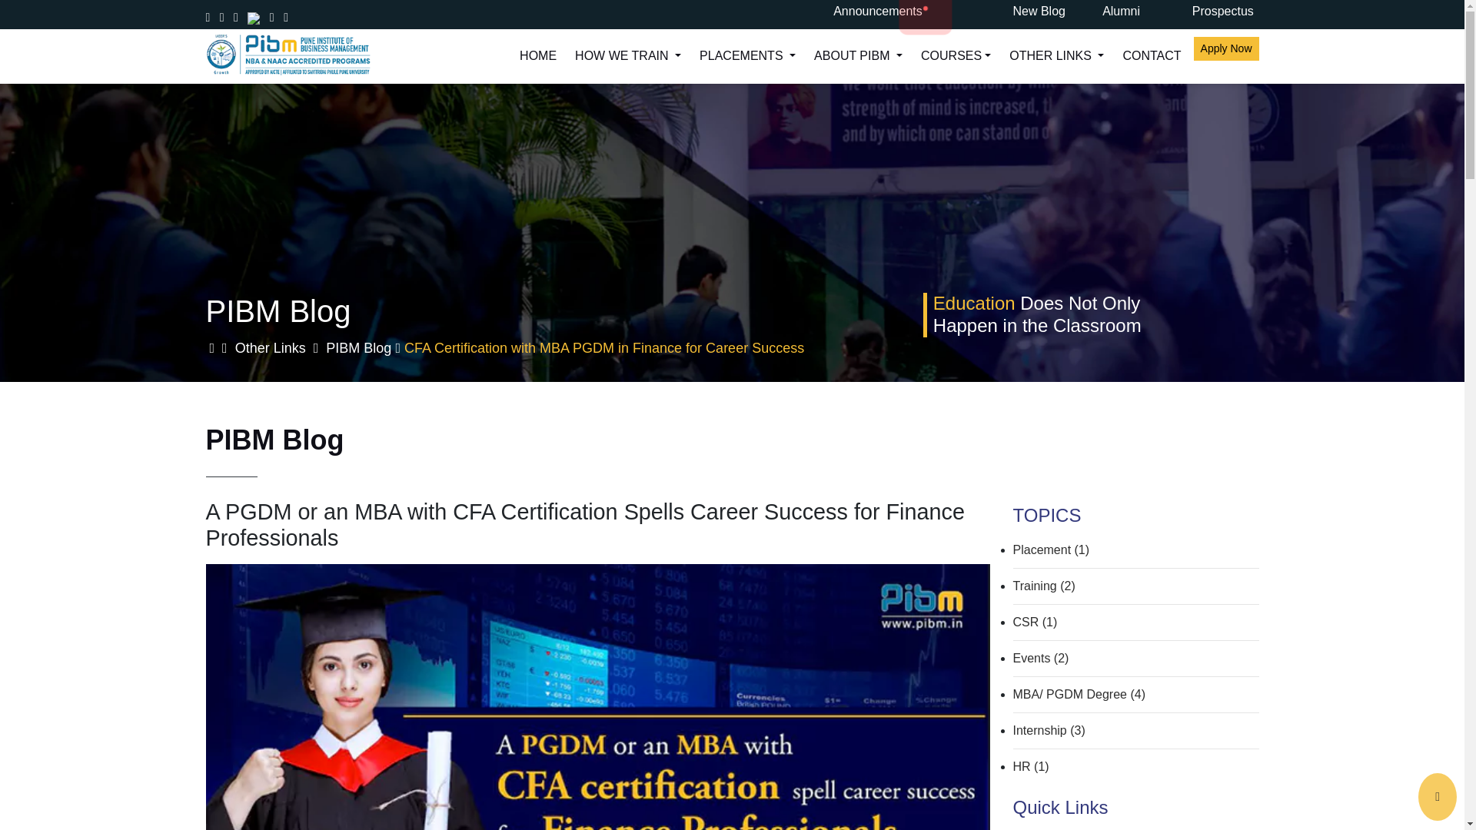 Image resolution: width=1476 pixels, height=830 pixels. What do you see at coordinates (878, 11) in the screenshot?
I see `Announcements` at bounding box center [878, 11].